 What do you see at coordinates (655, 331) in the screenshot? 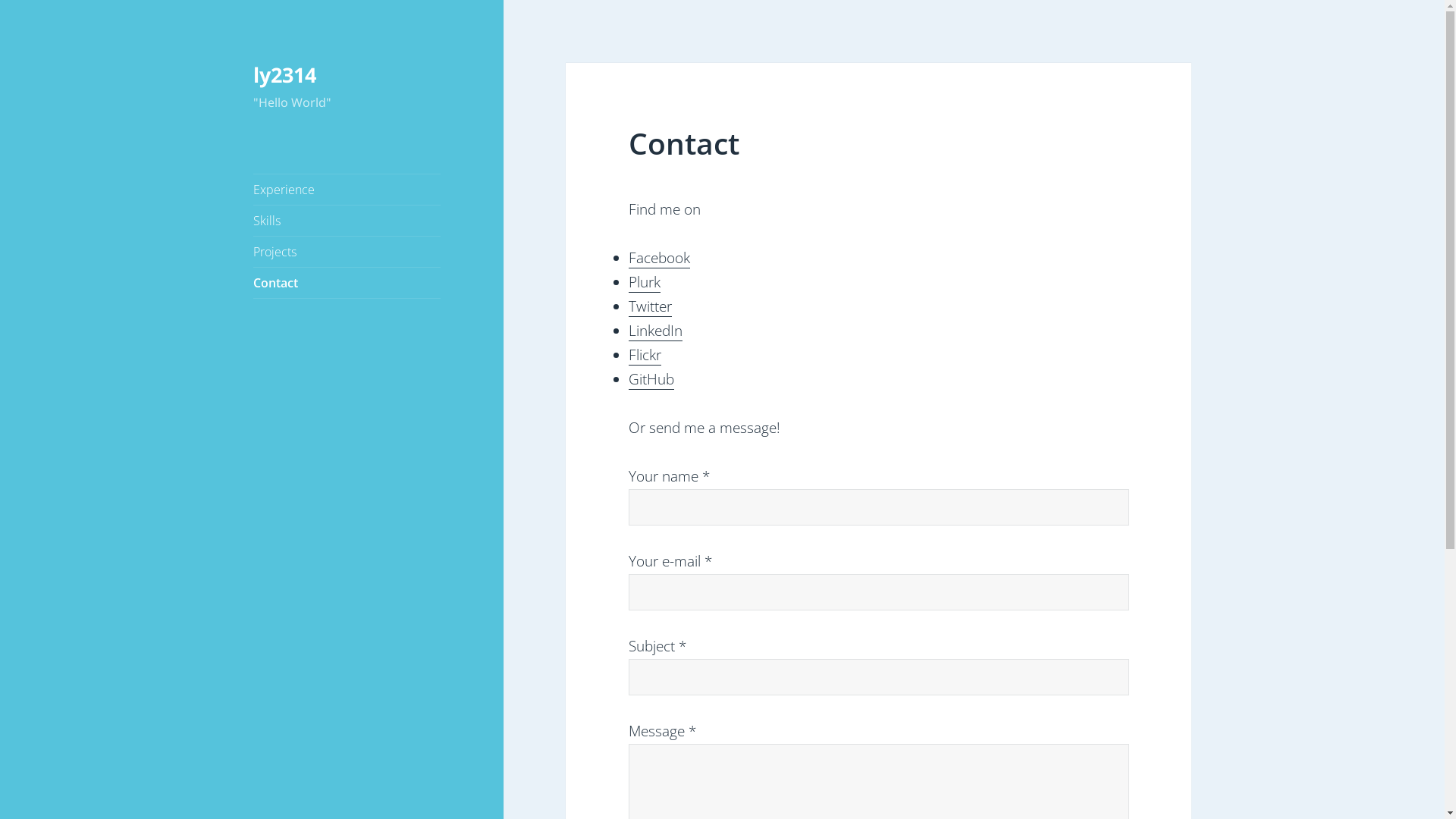
I see `LinkedIn` at bounding box center [655, 331].